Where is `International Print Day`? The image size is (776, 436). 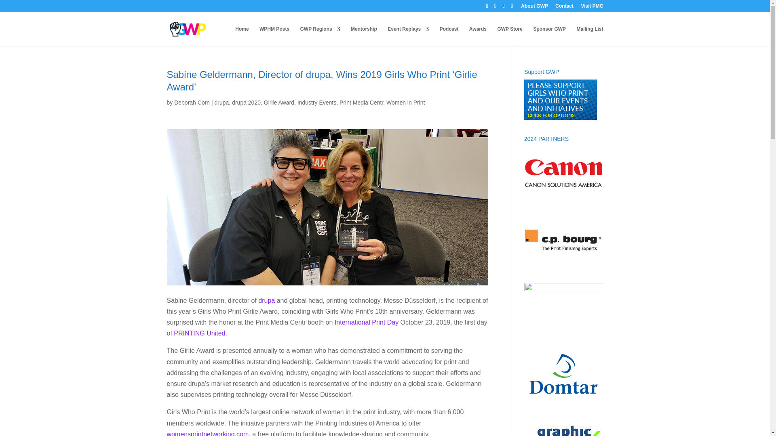 International Print Day is located at coordinates (366, 322).